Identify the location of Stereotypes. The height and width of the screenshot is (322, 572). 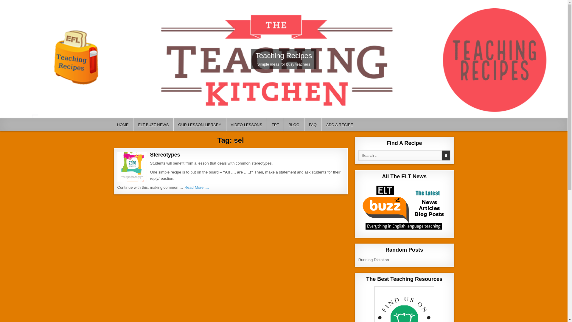
(165, 154).